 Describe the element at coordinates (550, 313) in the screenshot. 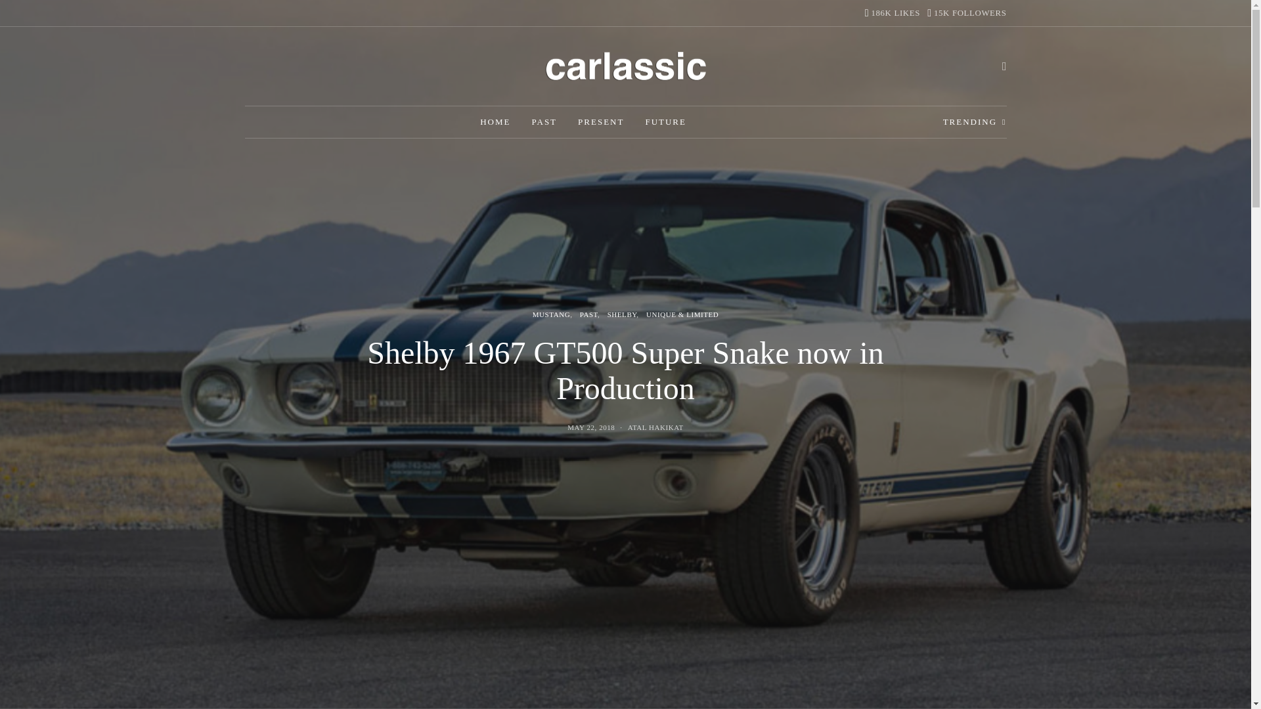

I see `ATAL HAKIKAT` at that location.